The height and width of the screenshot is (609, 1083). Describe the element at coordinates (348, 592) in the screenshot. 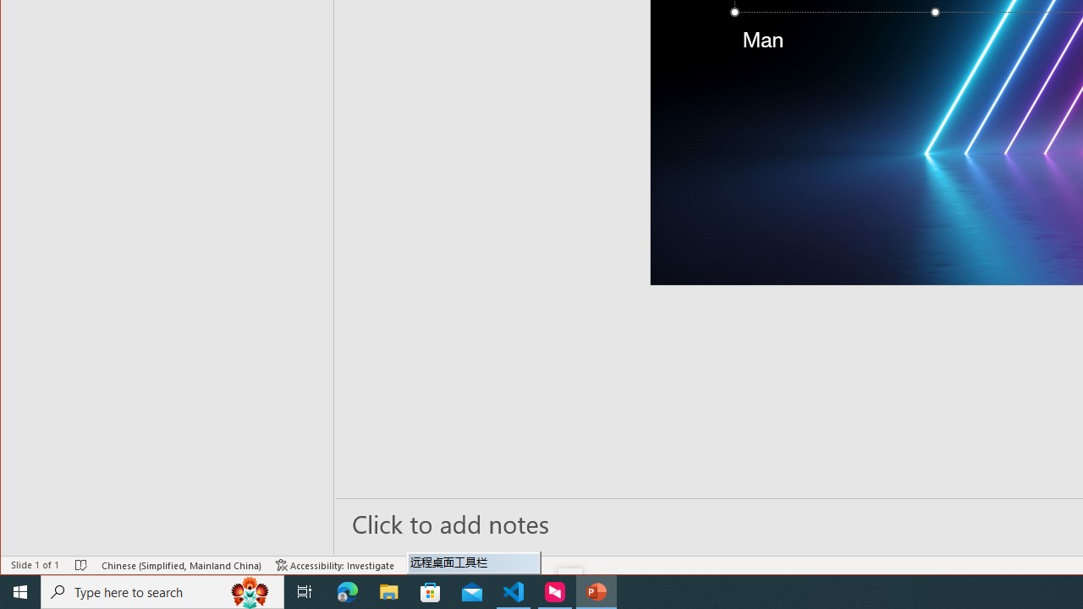

I see `Microsoft Edge` at that location.